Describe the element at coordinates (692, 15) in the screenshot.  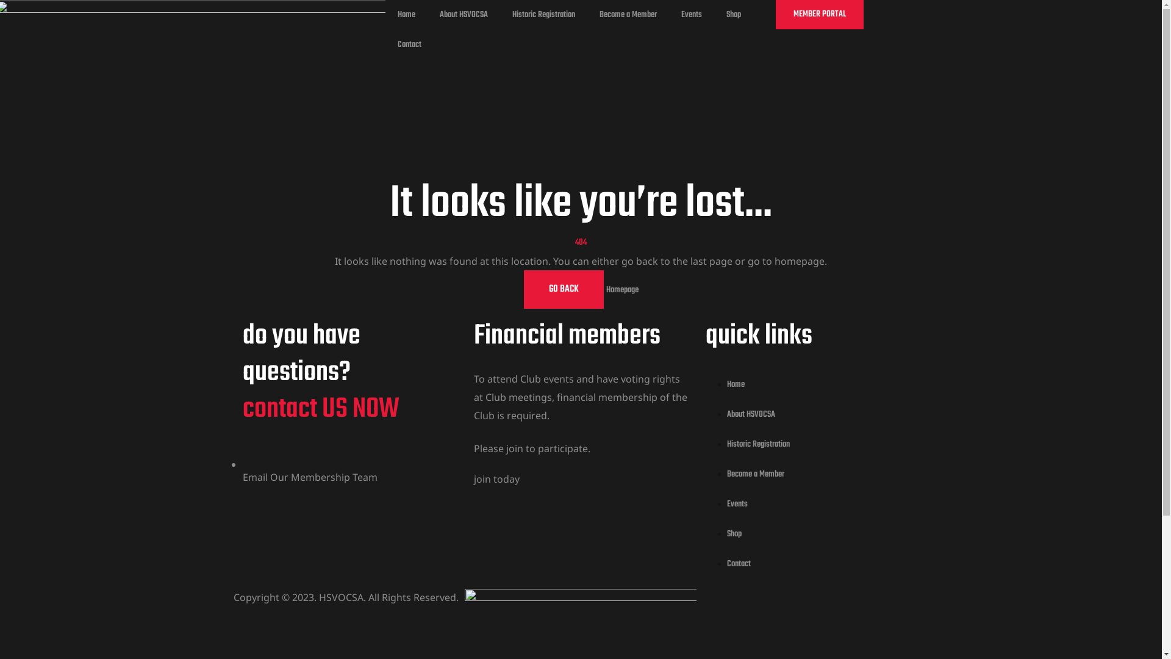
I see `Events` at that location.